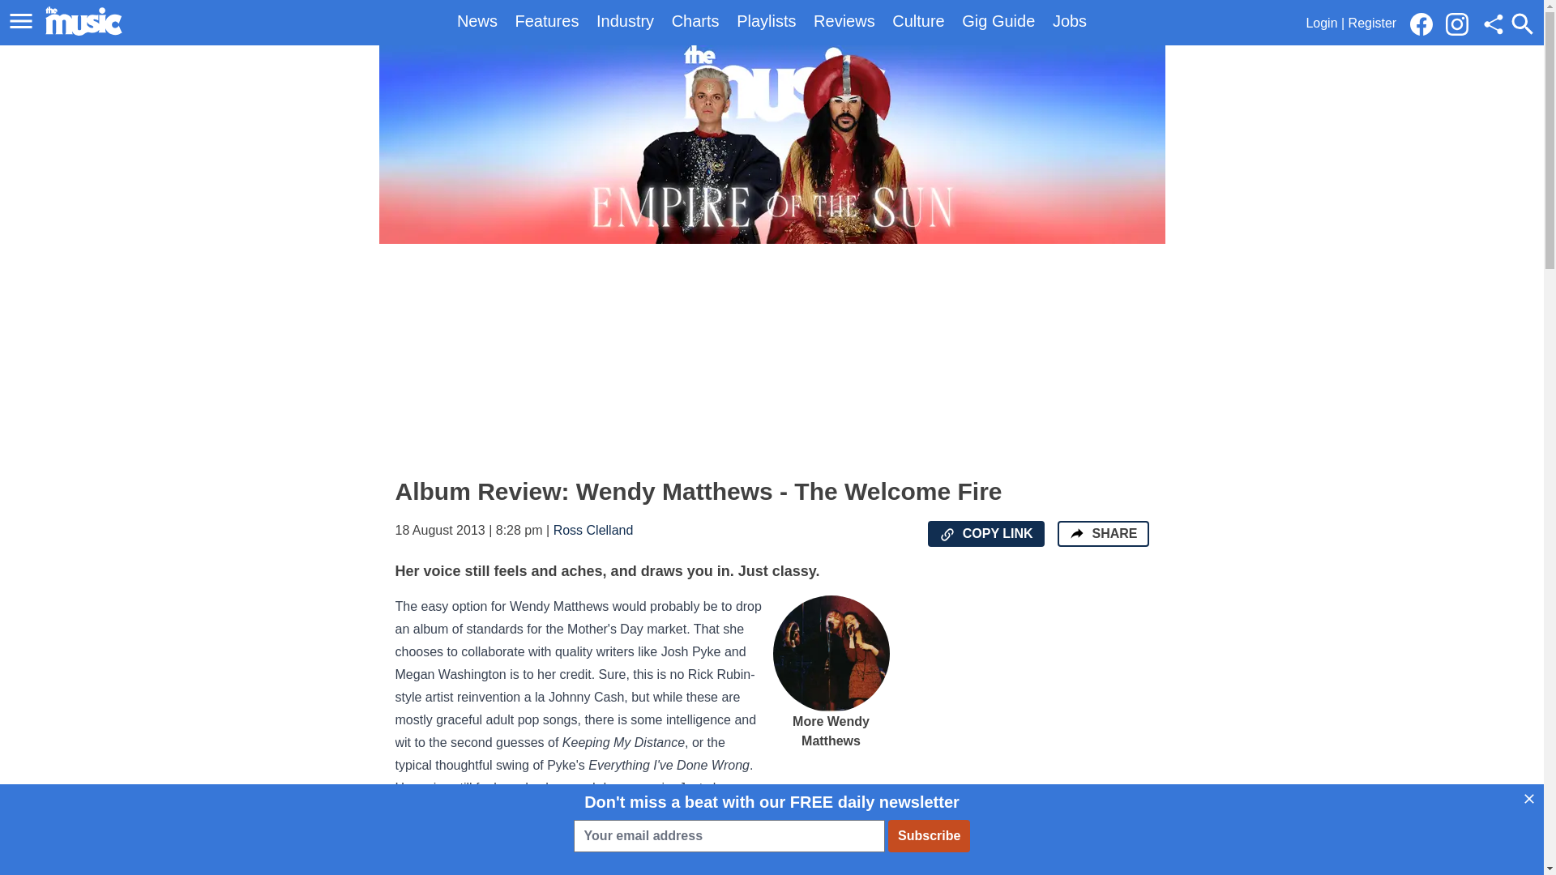 This screenshot has width=1556, height=875. What do you see at coordinates (765, 21) in the screenshot?
I see `Playlists` at bounding box center [765, 21].